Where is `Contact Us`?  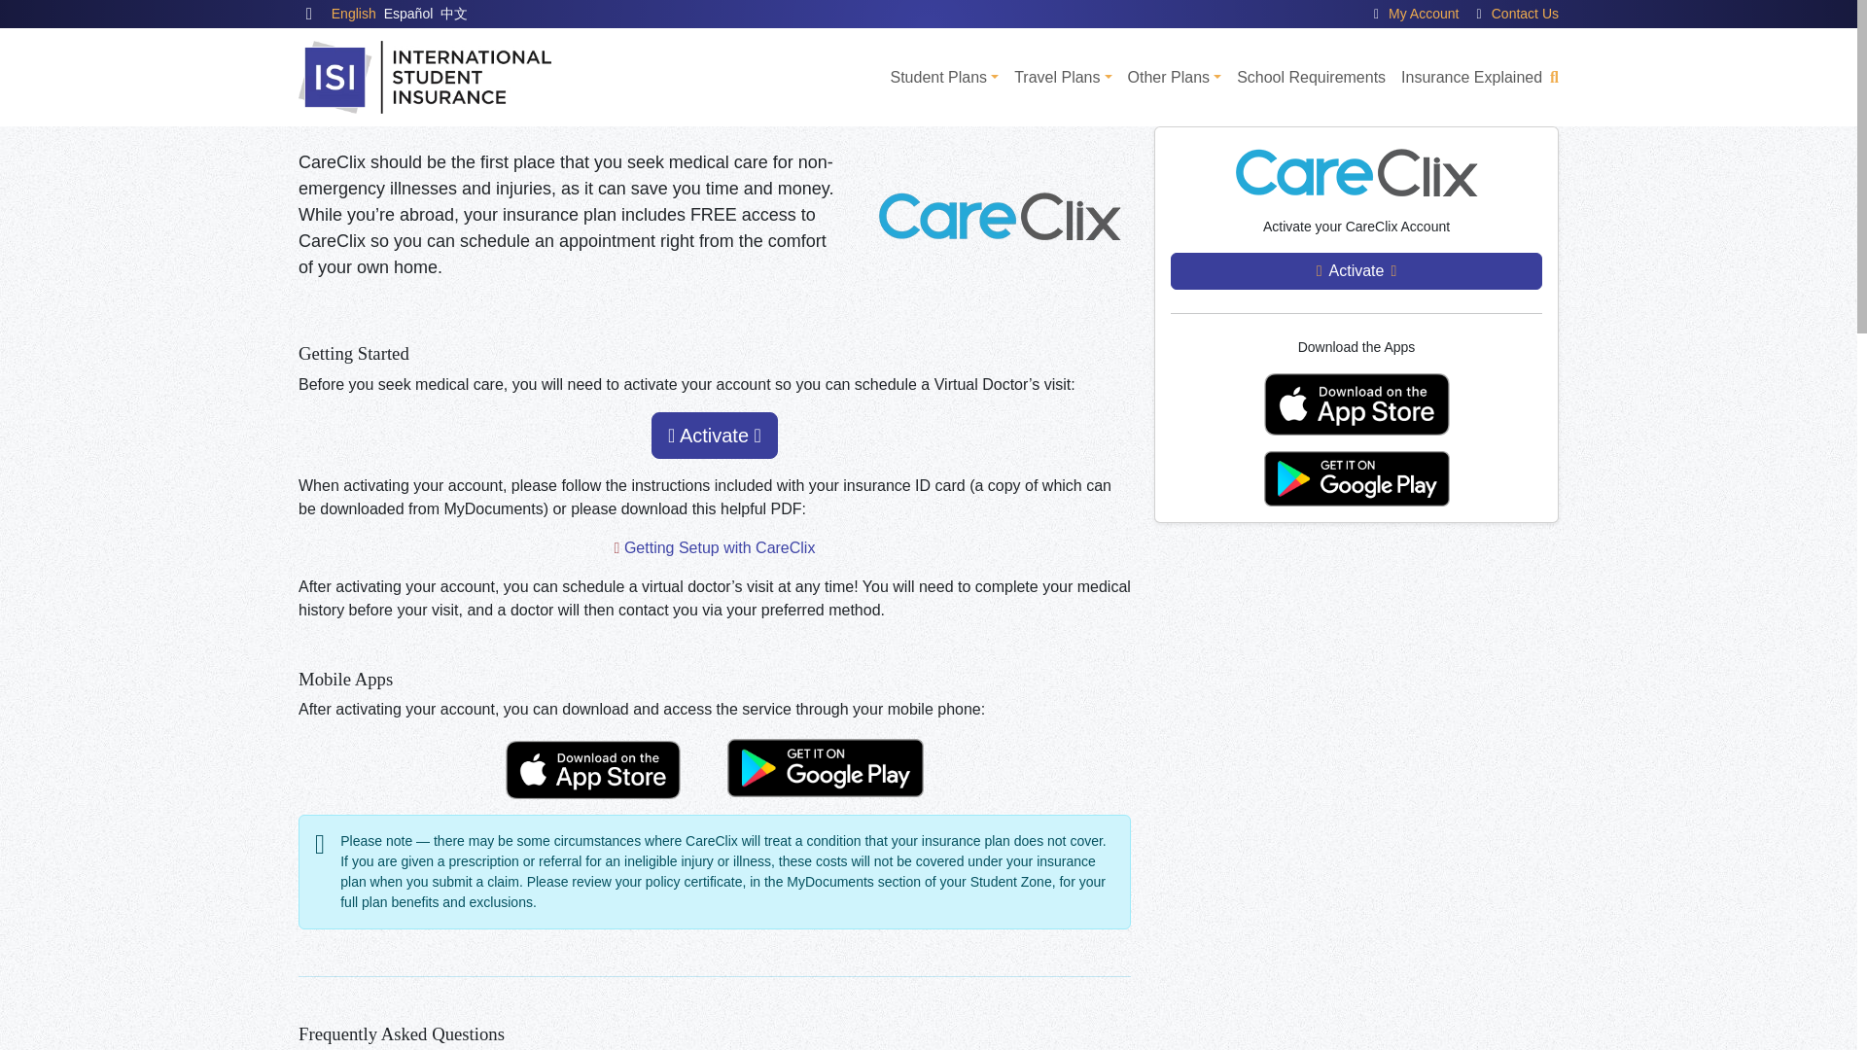
Contact Us is located at coordinates (1525, 14).